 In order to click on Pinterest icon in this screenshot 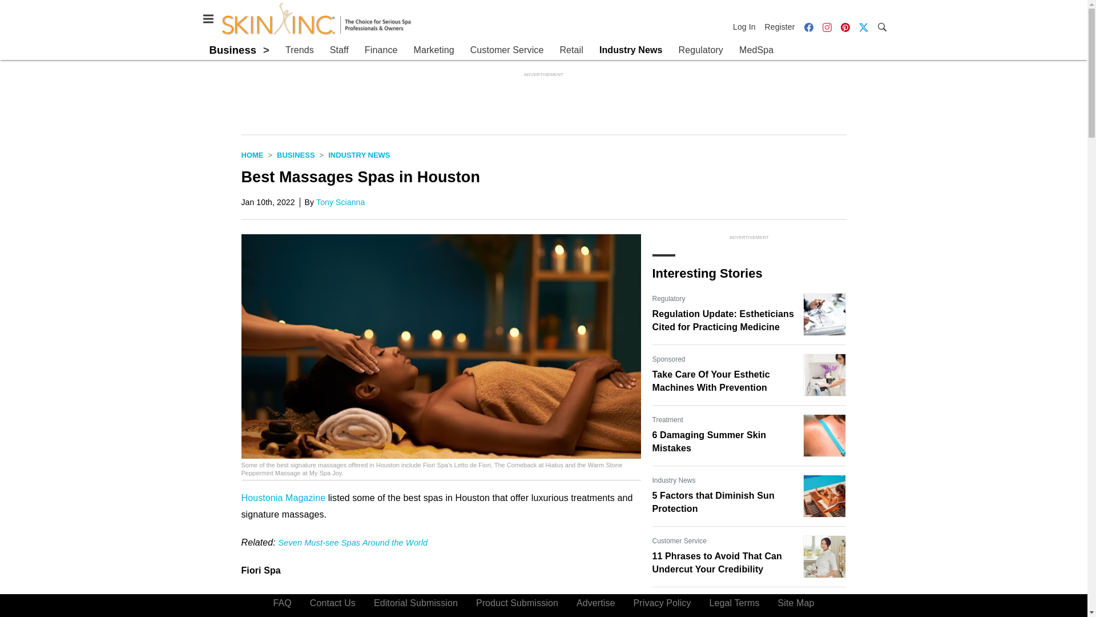, I will do `click(844, 26)`.